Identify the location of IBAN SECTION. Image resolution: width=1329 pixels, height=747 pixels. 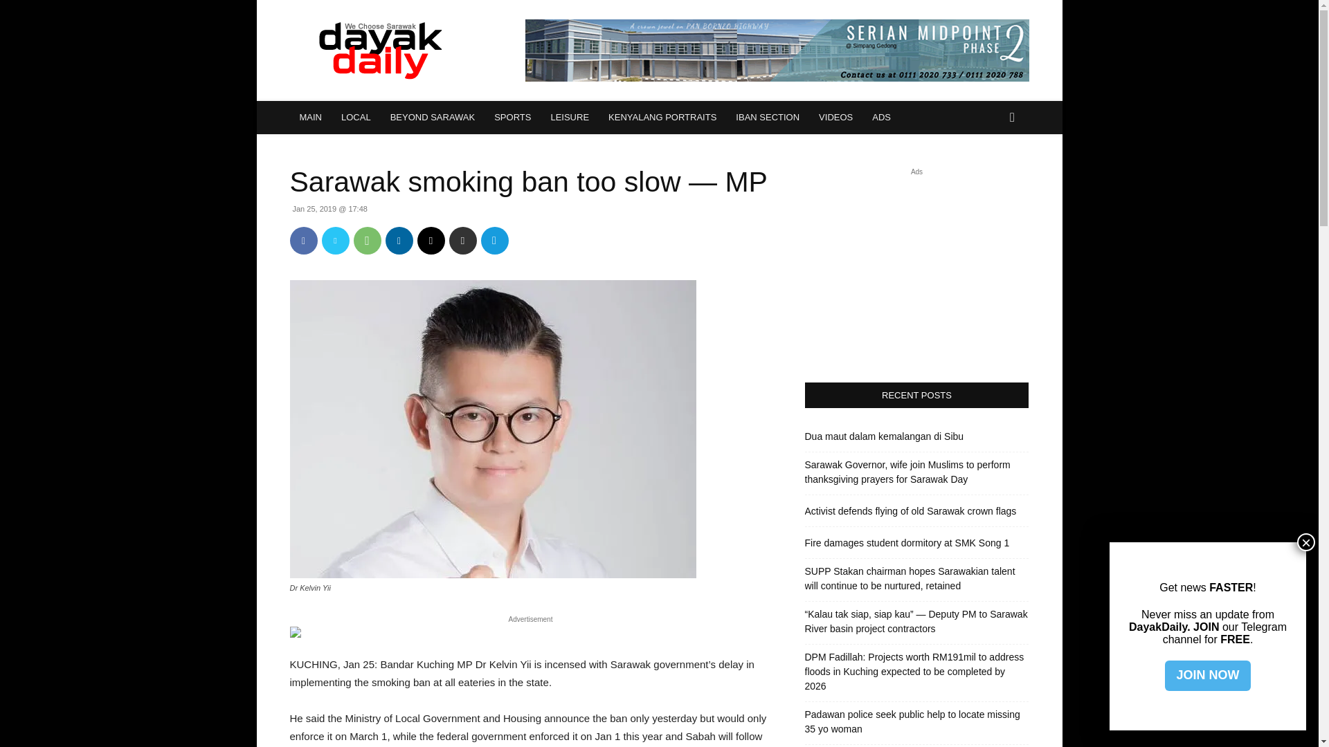
(767, 118).